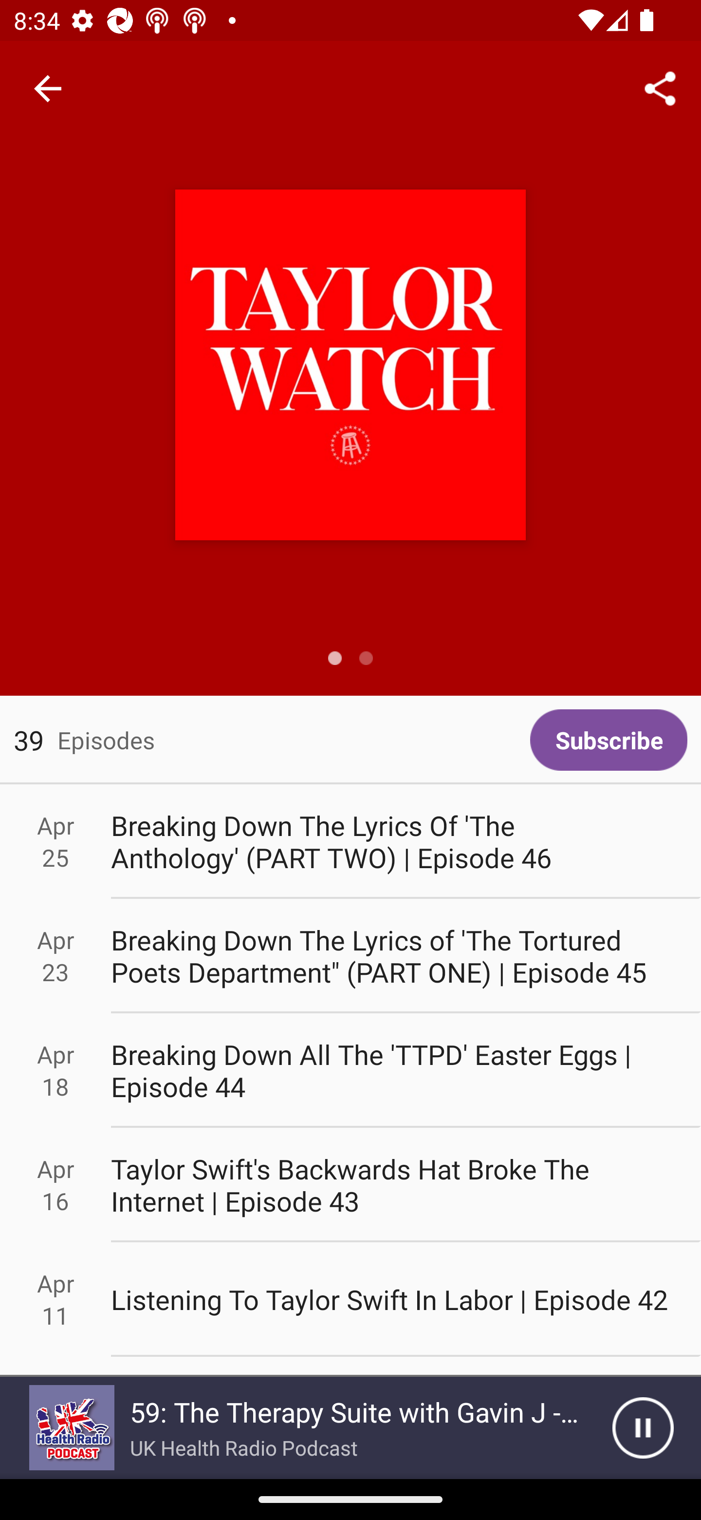 The width and height of the screenshot is (701, 1520). I want to click on Share..., so click(660, 88).